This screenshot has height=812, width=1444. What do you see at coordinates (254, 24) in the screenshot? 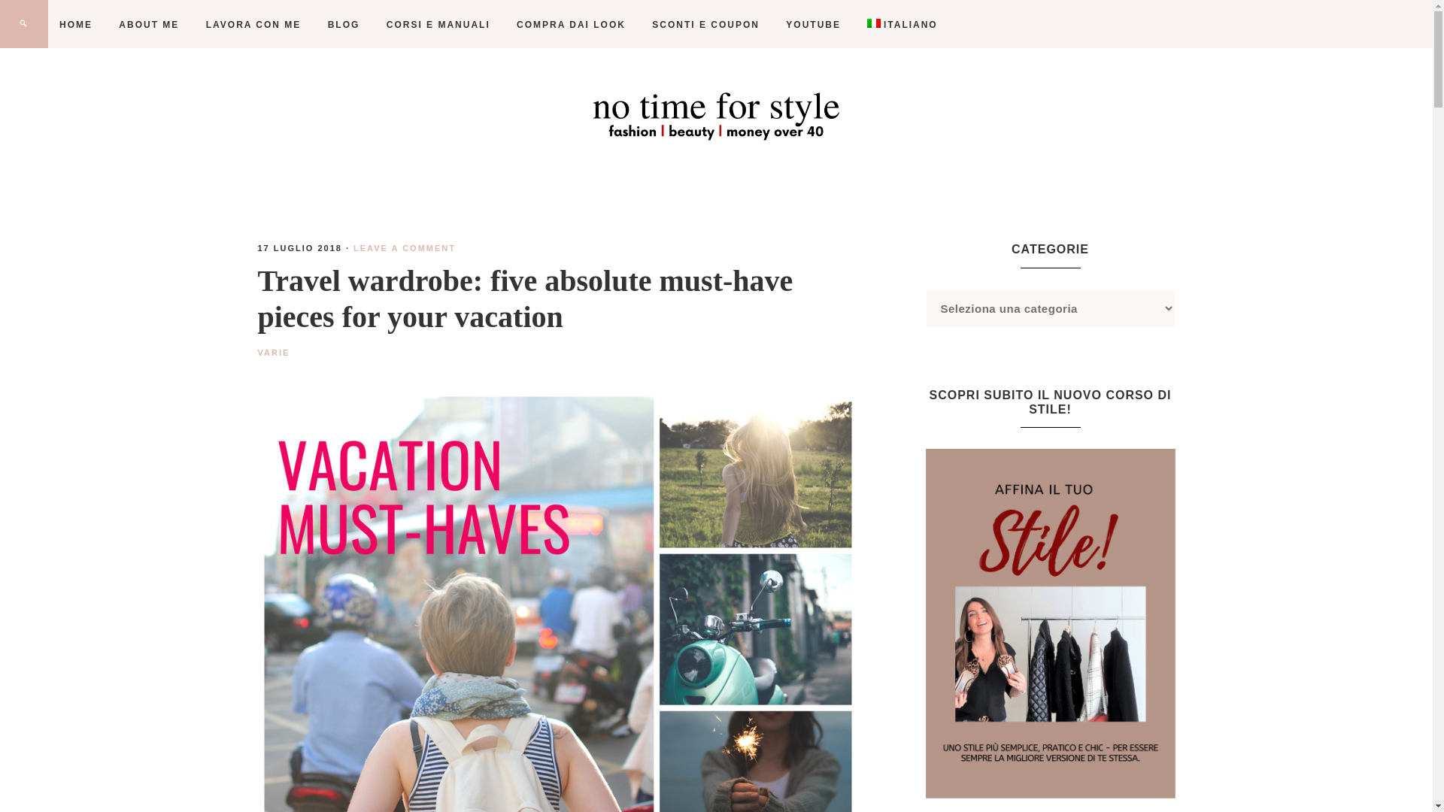
I see `LAVORA CON ME` at bounding box center [254, 24].